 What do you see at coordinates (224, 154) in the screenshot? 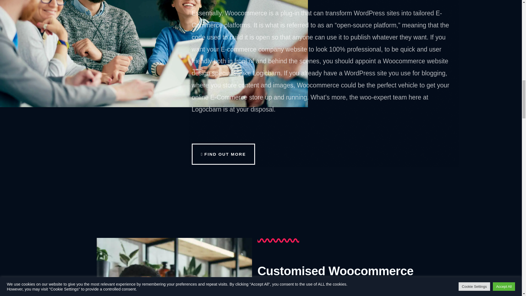
I see `FIND OUT MORE` at bounding box center [224, 154].